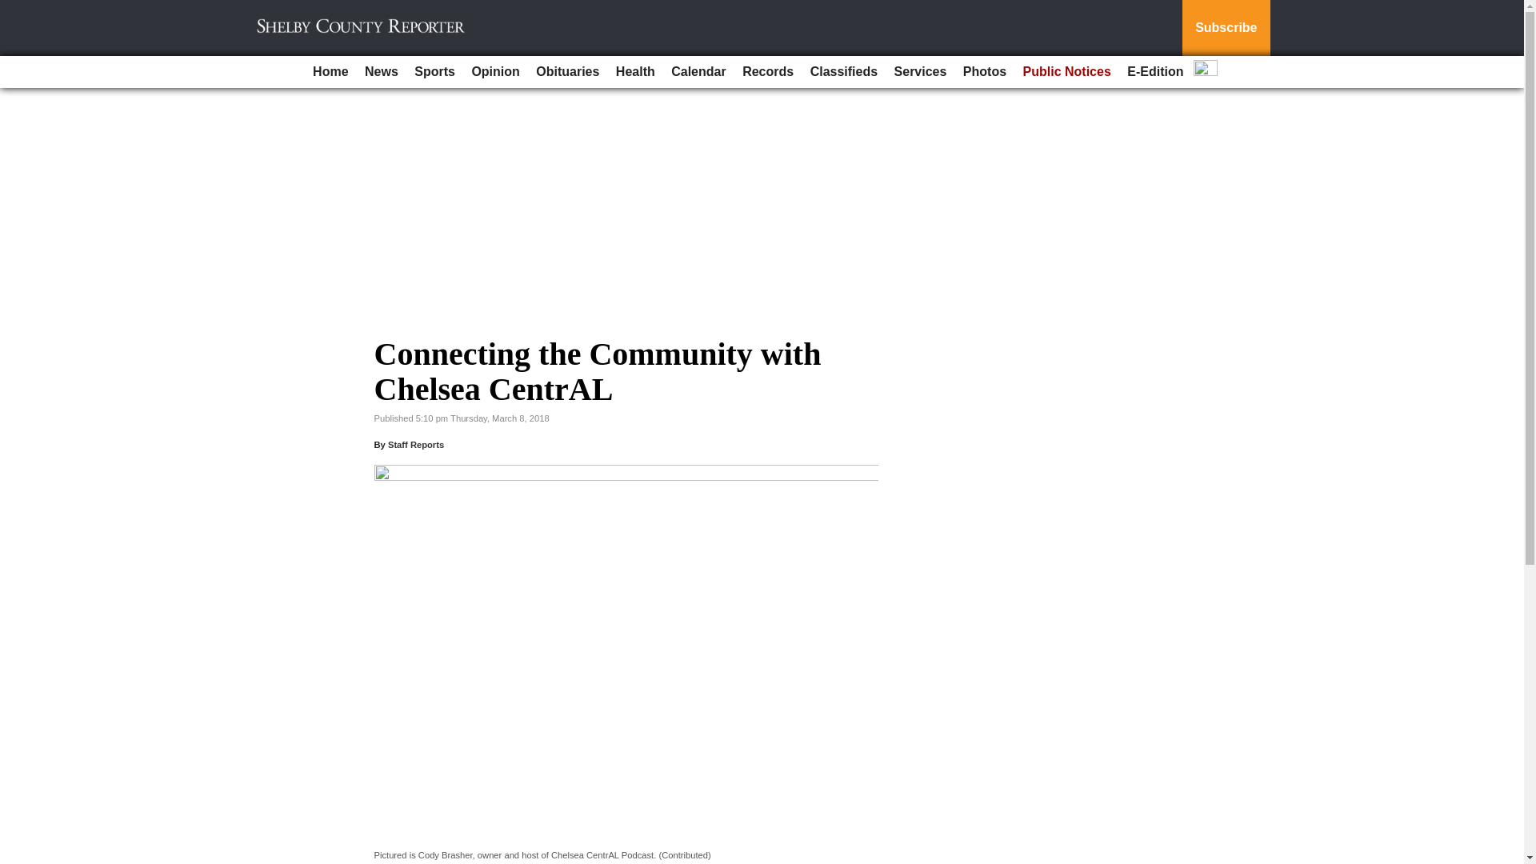 Image resolution: width=1536 pixels, height=864 pixels. Describe the element at coordinates (381, 72) in the screenshot. I see `News` at that location.